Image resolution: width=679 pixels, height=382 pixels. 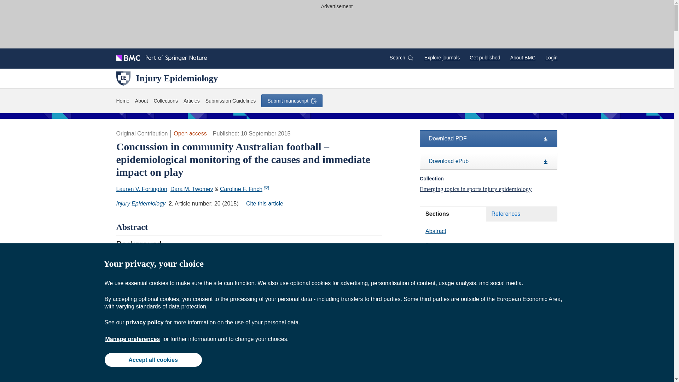 What do you see at coordinates (551, 57) in the screenshot?
I see `Login` at bounding box center [551, 57].